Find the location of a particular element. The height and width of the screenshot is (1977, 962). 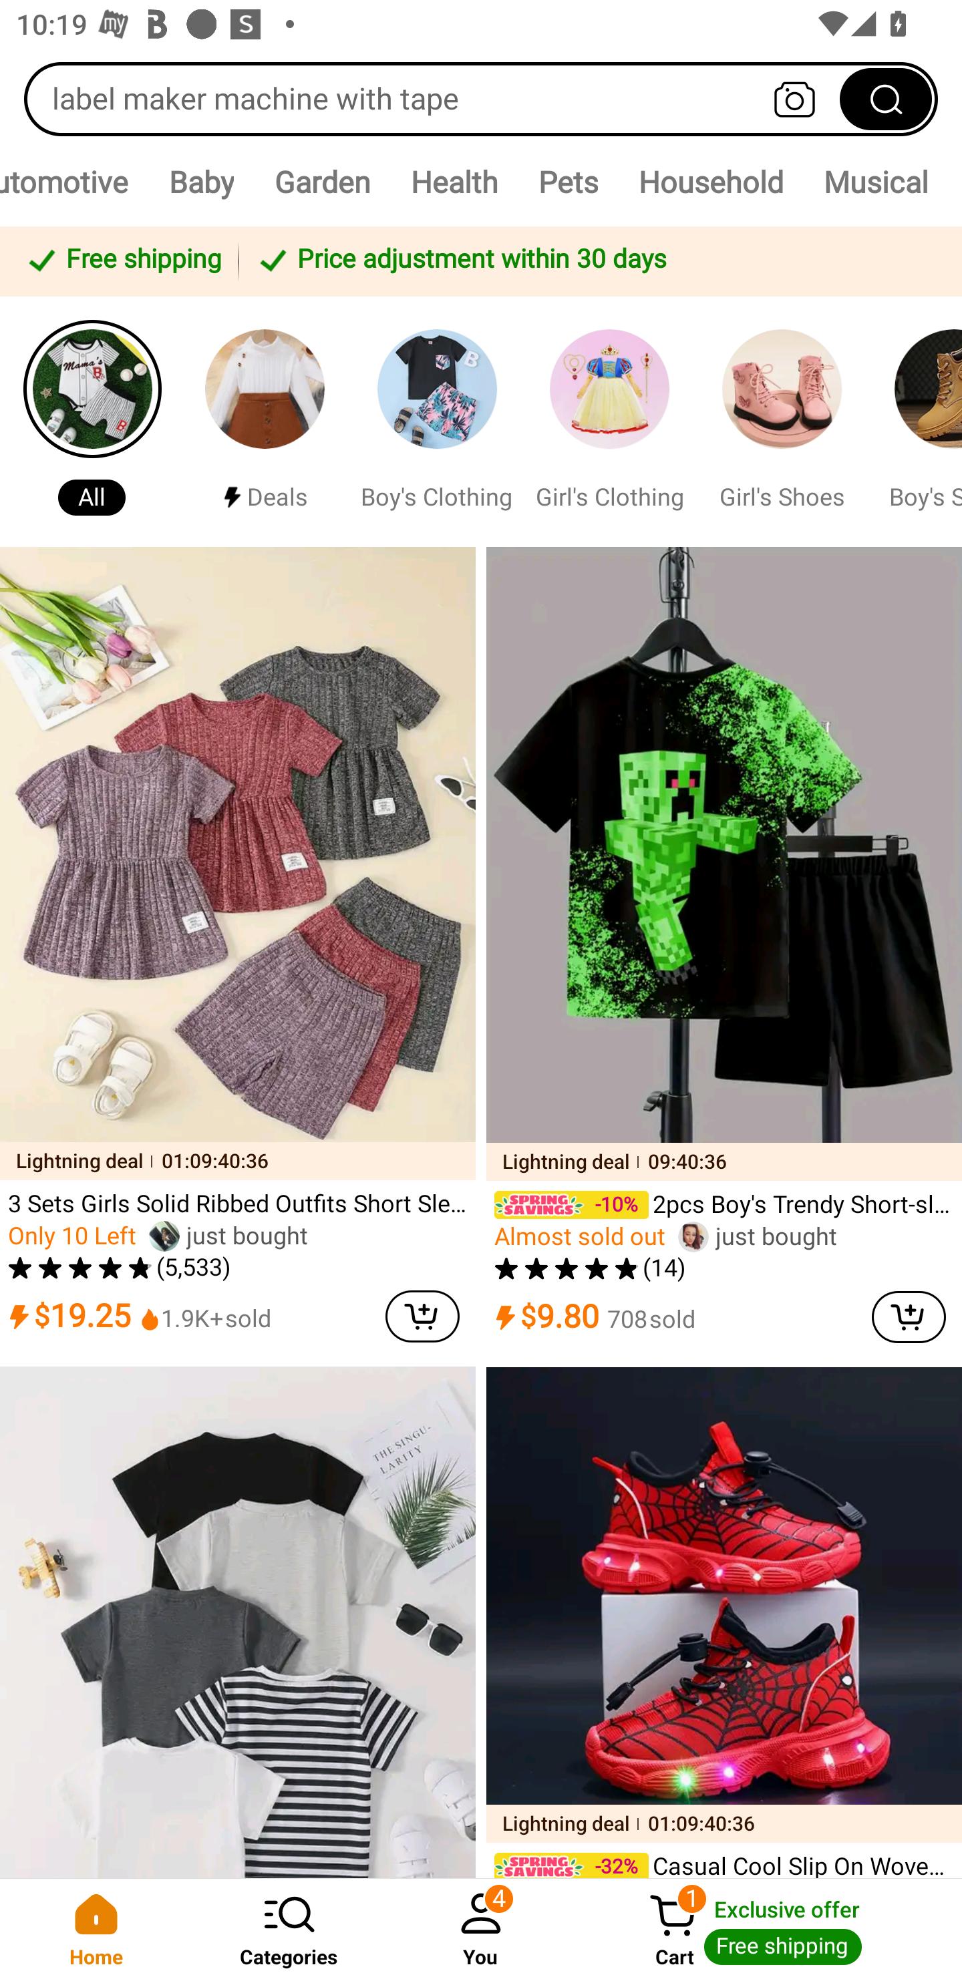

Boy's Clothing is located at coordinates (437, 421).